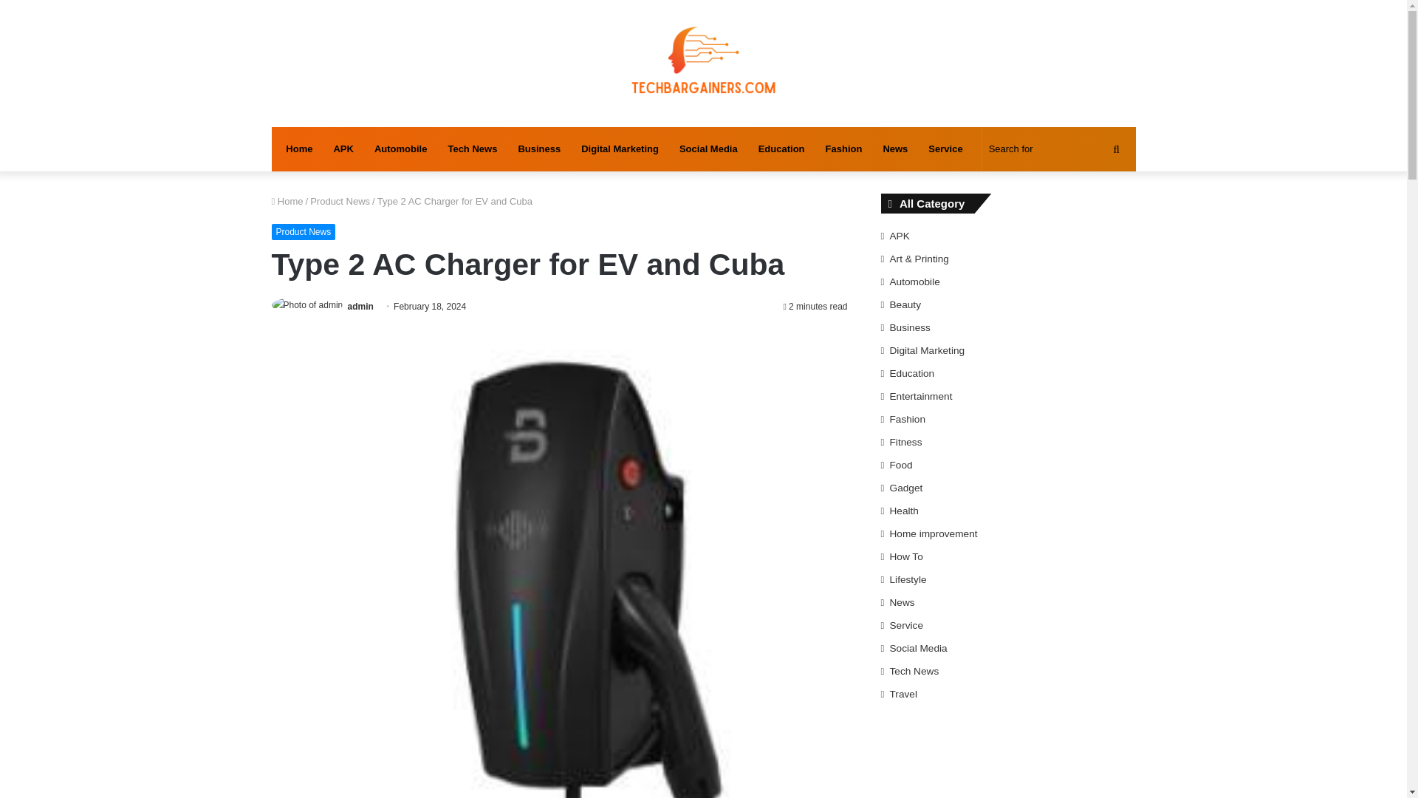 This screenshot has width=1418, height=798. I want to click on Product News, so click(304, 232).